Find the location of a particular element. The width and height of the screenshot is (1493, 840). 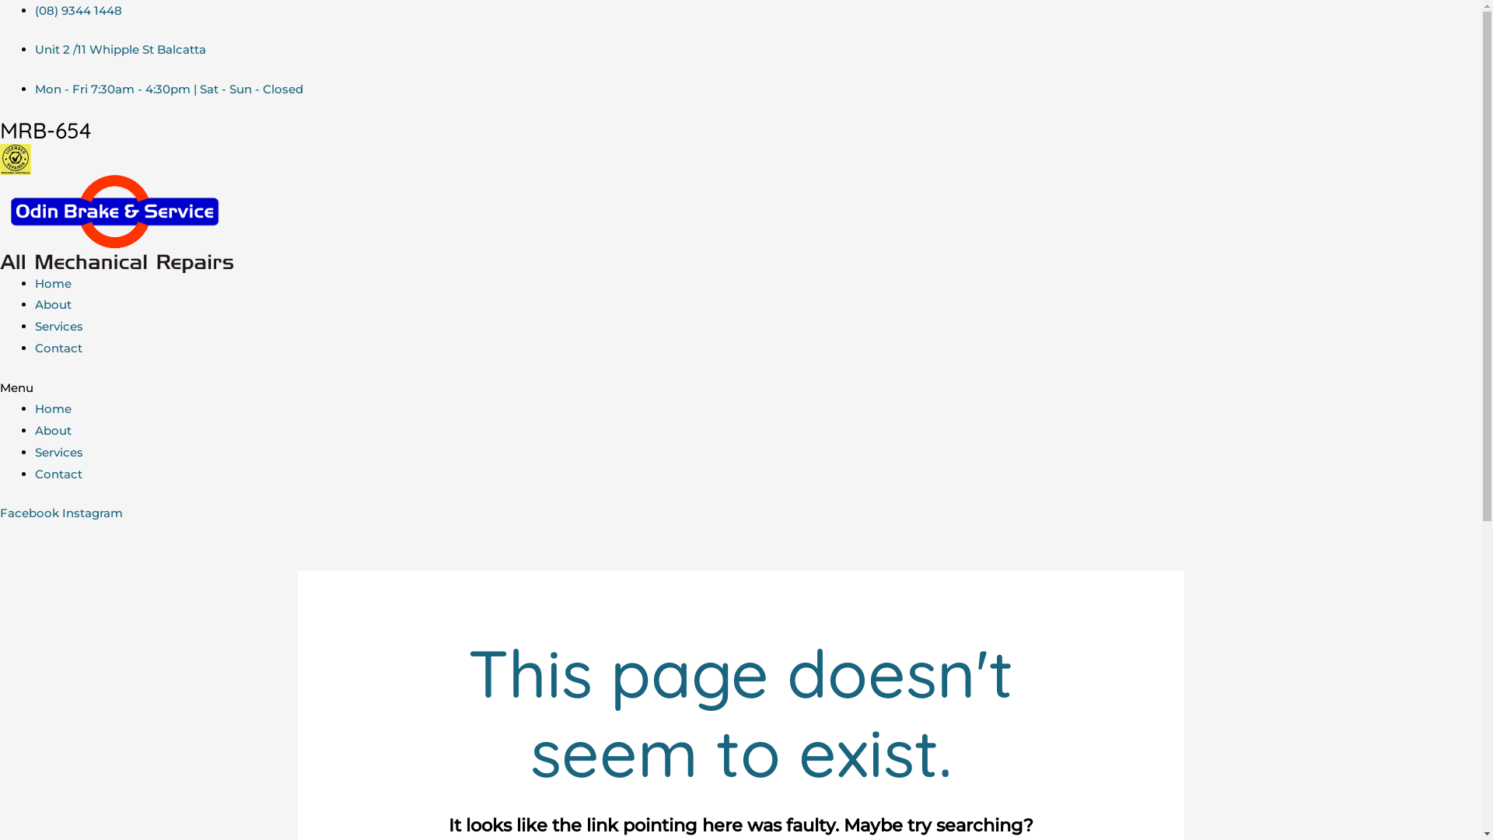

Services is located at coordinates (59, 453).